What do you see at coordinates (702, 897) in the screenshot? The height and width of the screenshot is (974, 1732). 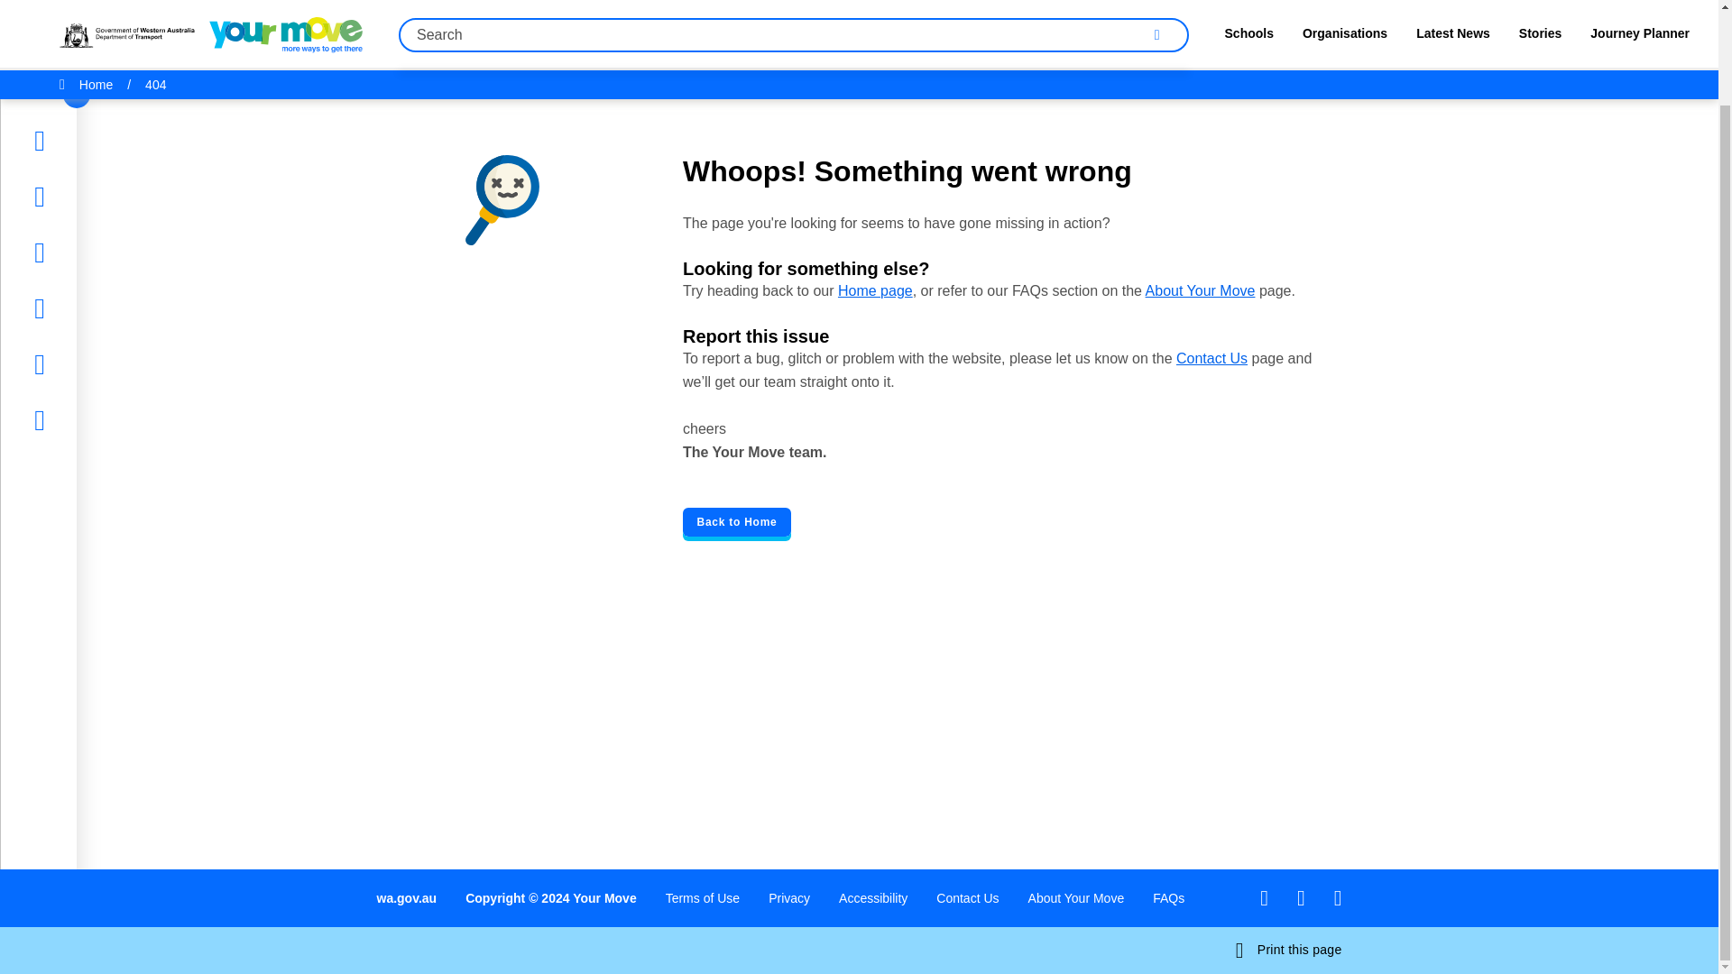 I see `Terms of Use` at bounding box center [702, 897].